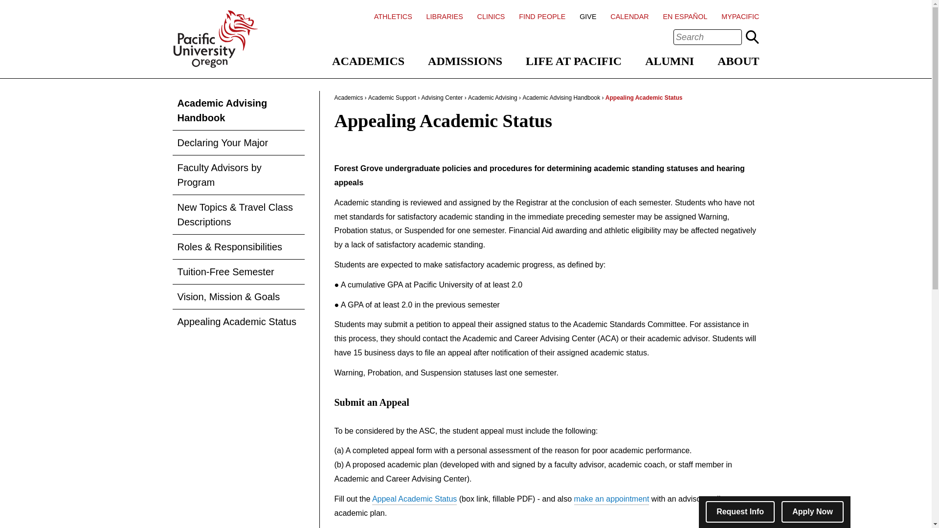 The width and height of the screenshot is (939, 528). I want to click on MYPACIFIC, so click(739, 17).